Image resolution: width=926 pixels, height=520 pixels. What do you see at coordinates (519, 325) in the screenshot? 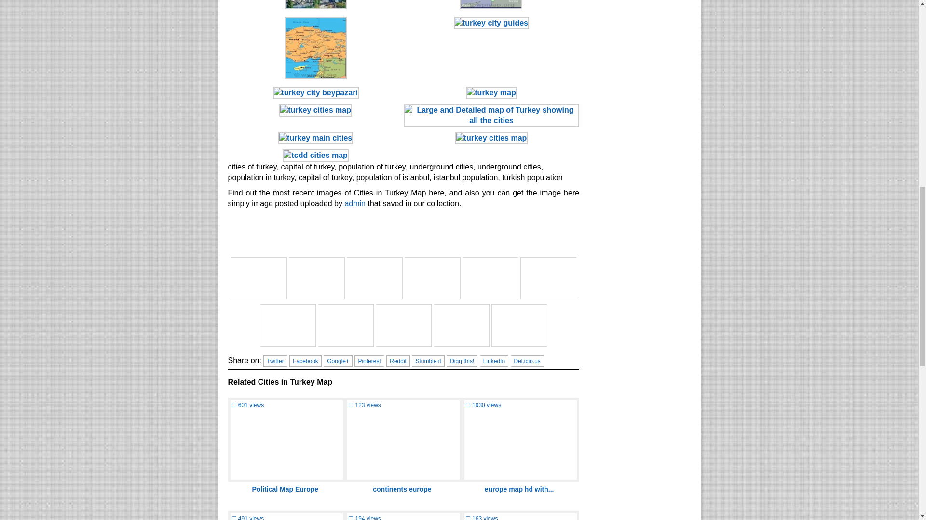
I see `turkey istanbul city` at bounding box center [519, 325].